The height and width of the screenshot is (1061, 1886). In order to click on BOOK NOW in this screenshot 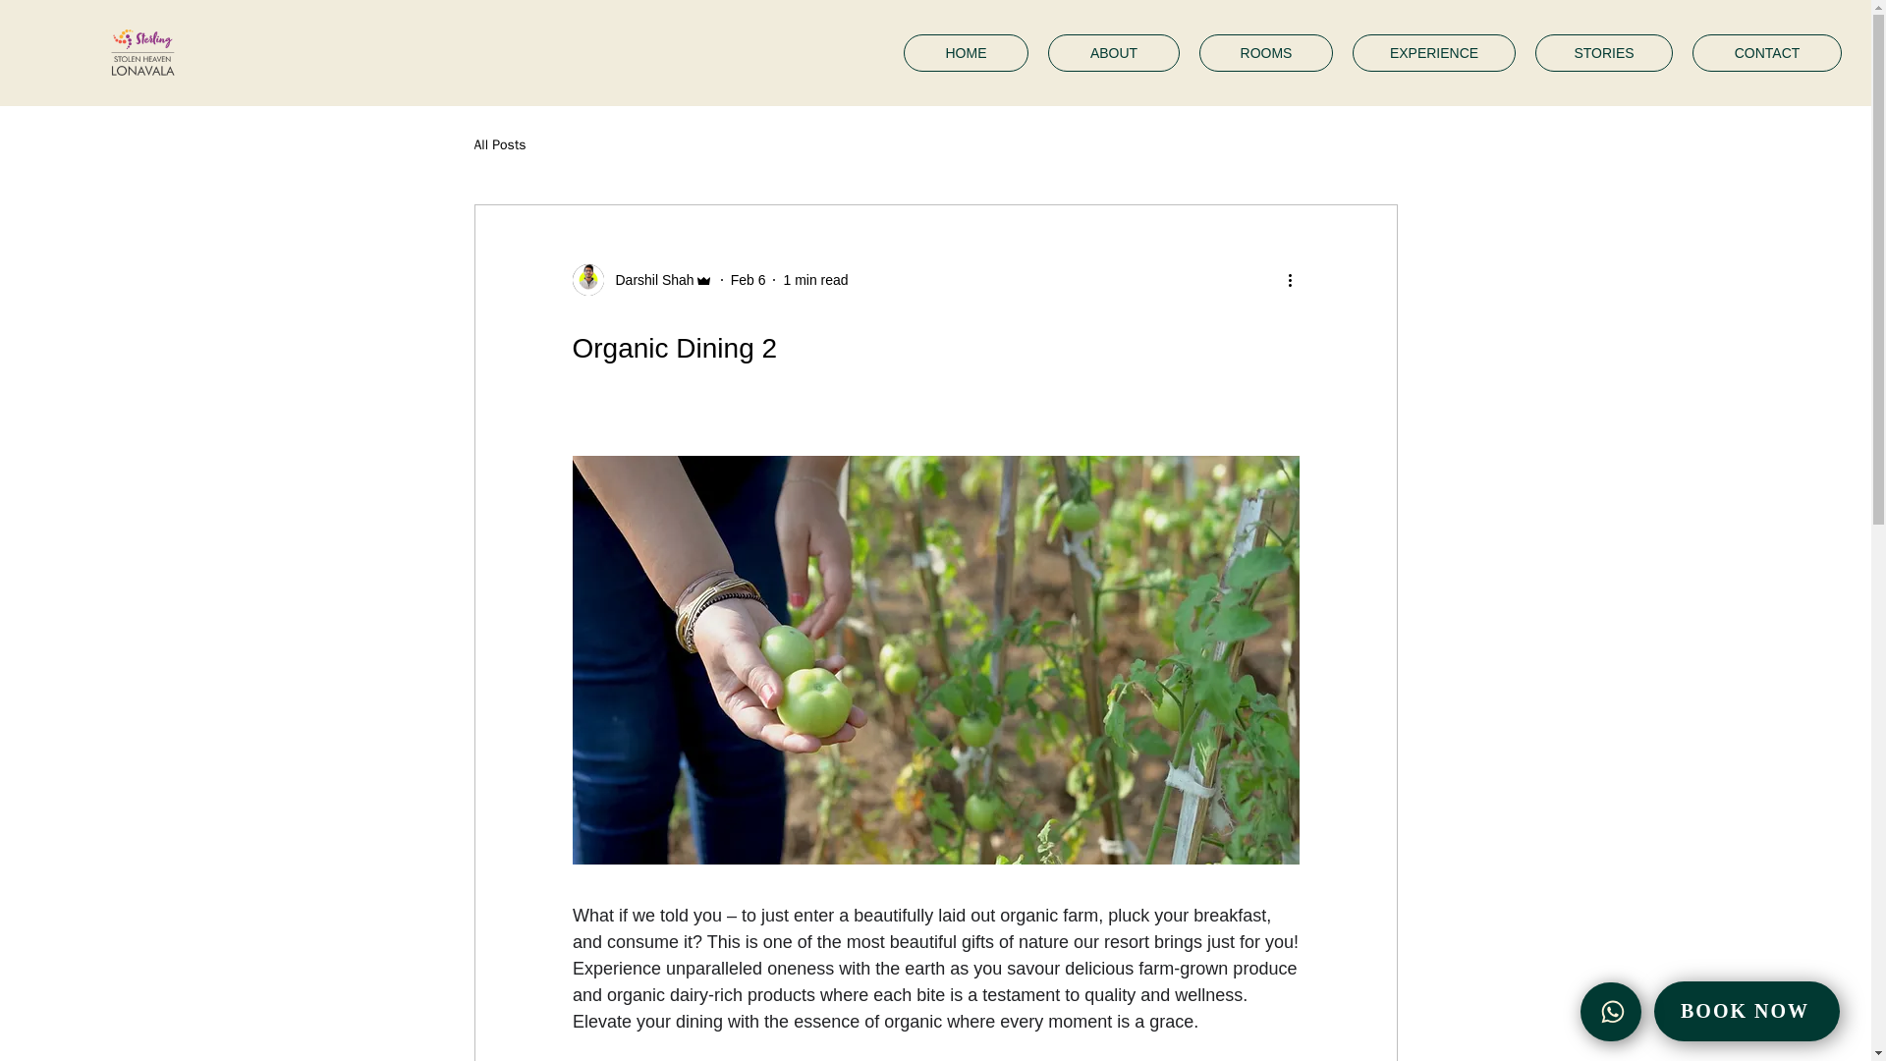, I will do `click(1747, 1011)`.